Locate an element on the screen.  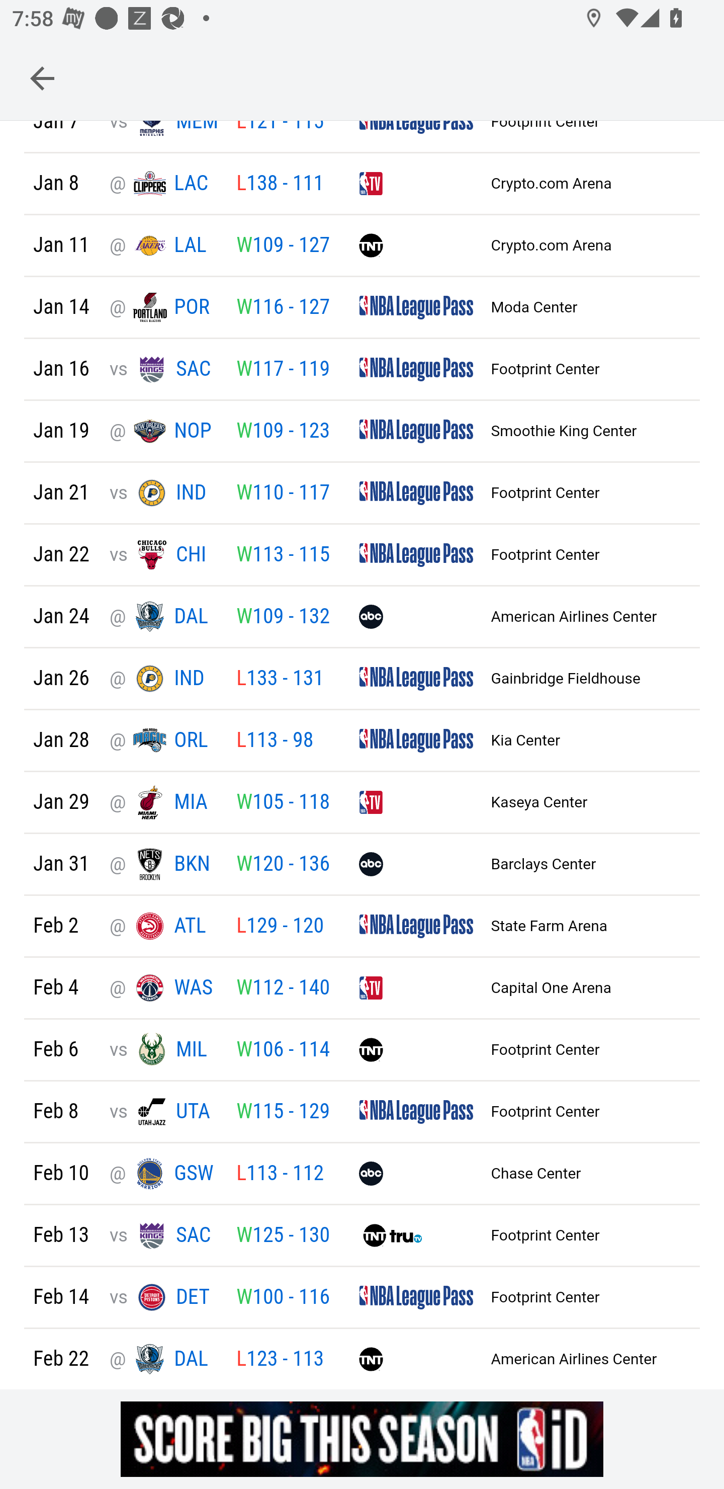
W105 - 118 W 105 - 118 is located at coordinates (283, 803).